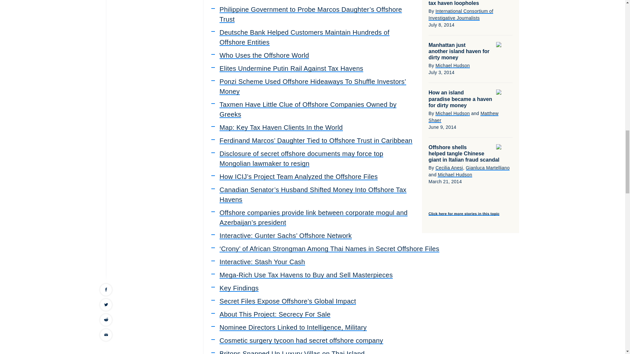 The width and height of the screenshot is (630, 354). Describe the element at coordinates (460, 99) in the screenshot. I see `How an island paradise became a haven for dirty money` at that location.